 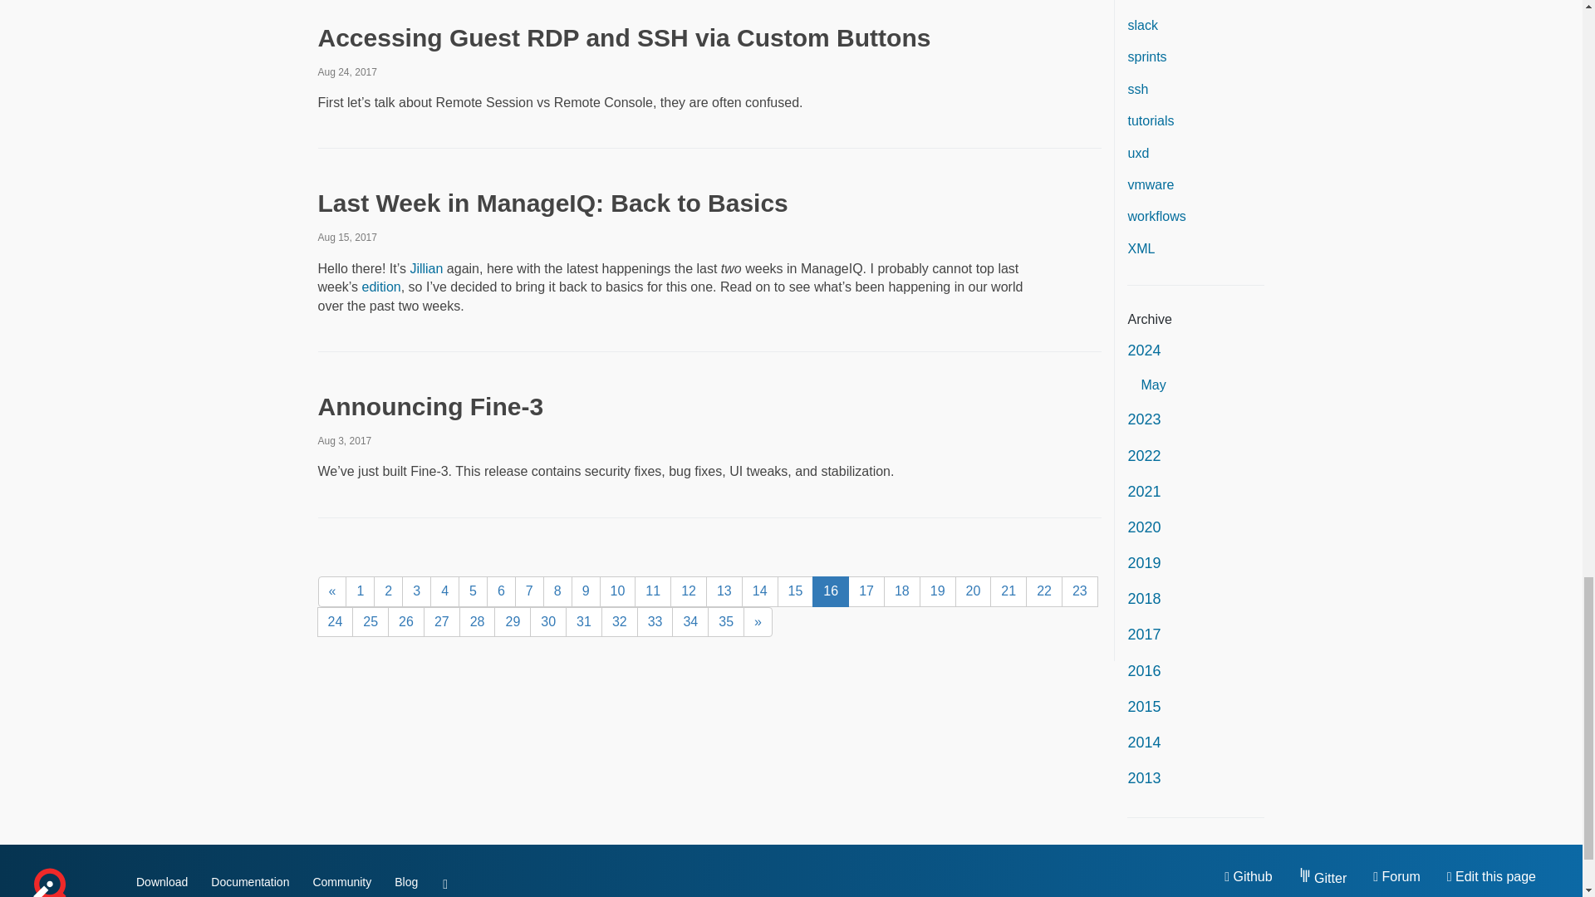 I want to click on Jillian, so click(x=426, y=268).